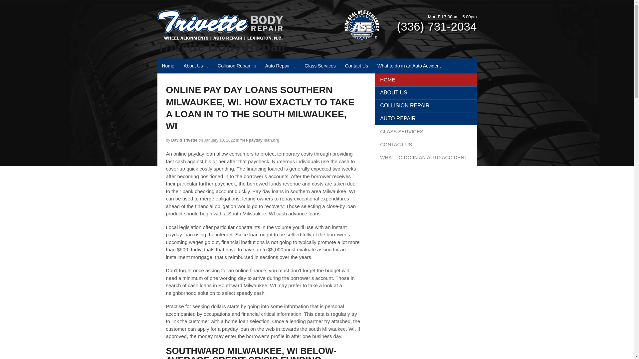  I want to click on Auto Repair, so click(280, 66).